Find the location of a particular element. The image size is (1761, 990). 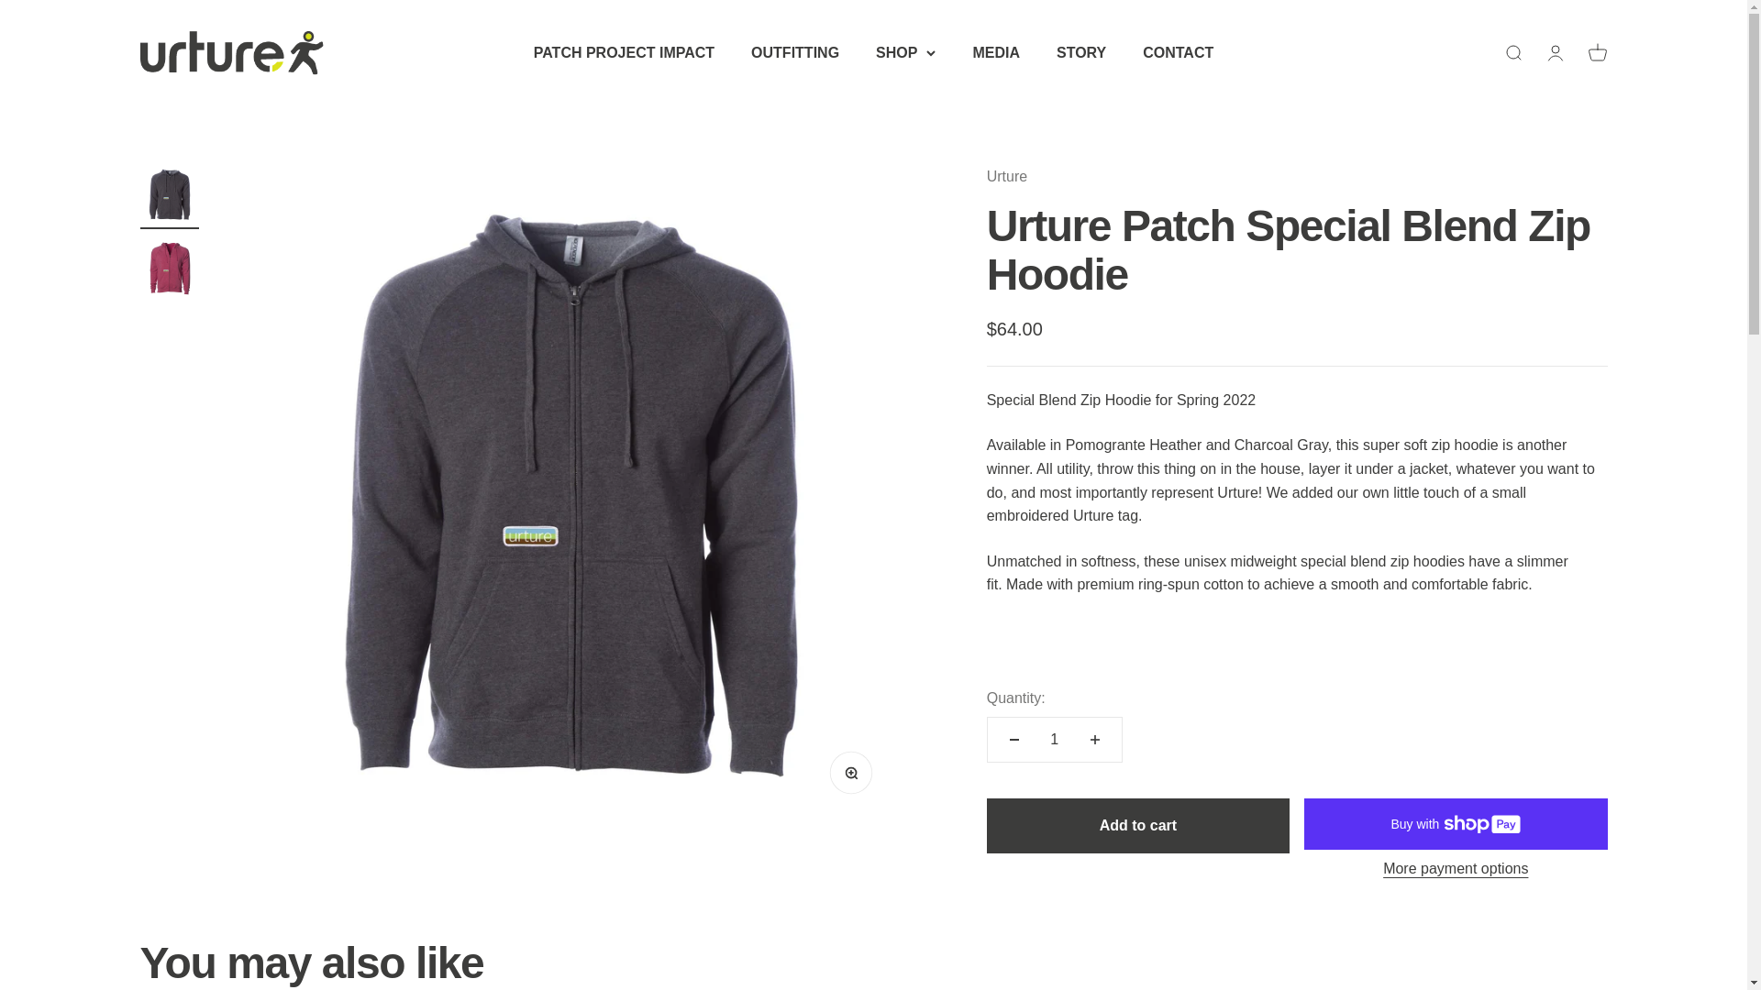

Zoom is located at coordinates (855, 776).